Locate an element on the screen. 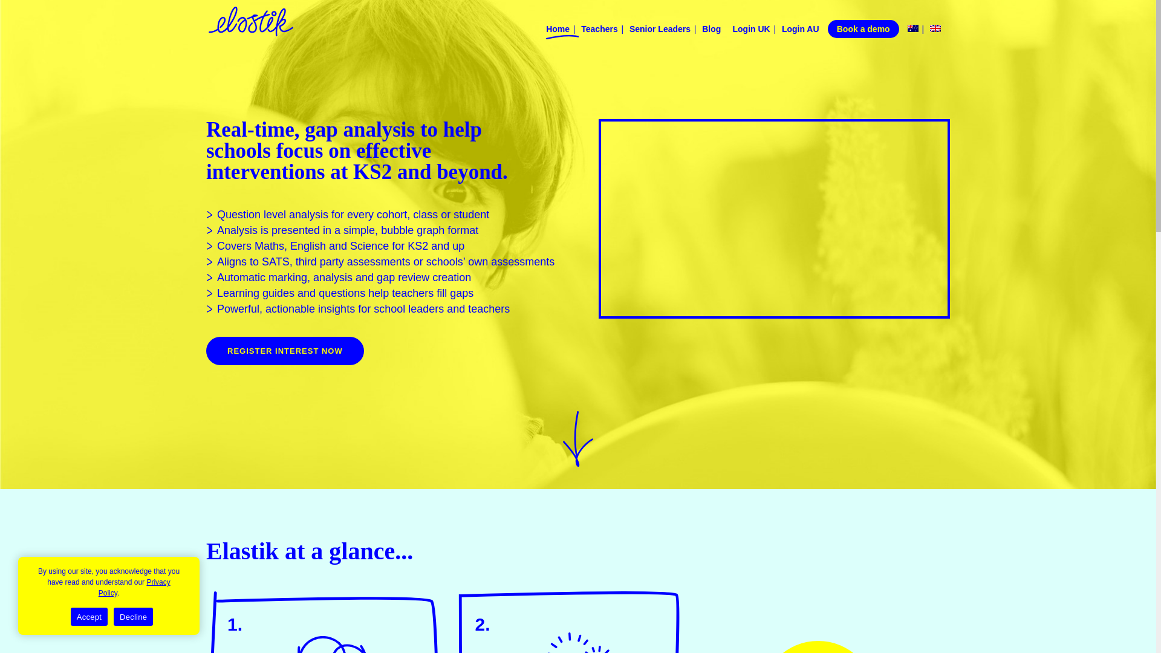 This screenshot has height=653, width=1161. Home is located at coordinates (562, 34).